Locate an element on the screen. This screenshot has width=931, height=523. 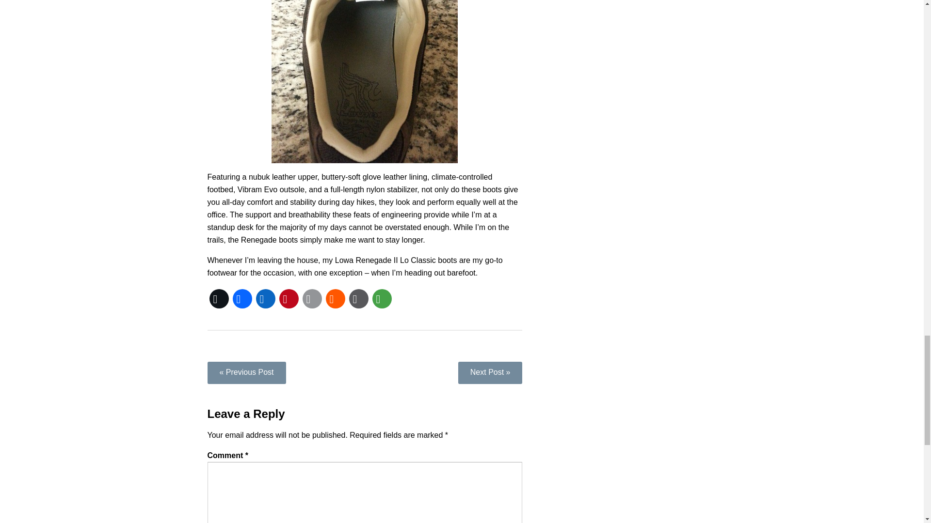
Reddit is located at coordinates (336, 298).